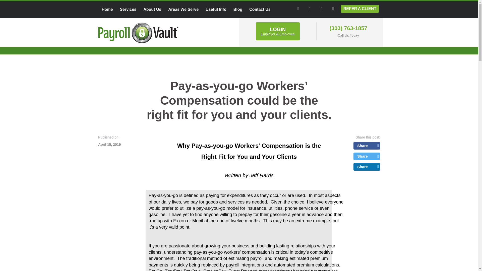 The height and width of the screenshot is (271, 482). Describe the element at coordinates (128, 10) in the screenshot. I see `Our Services-page` at that location.